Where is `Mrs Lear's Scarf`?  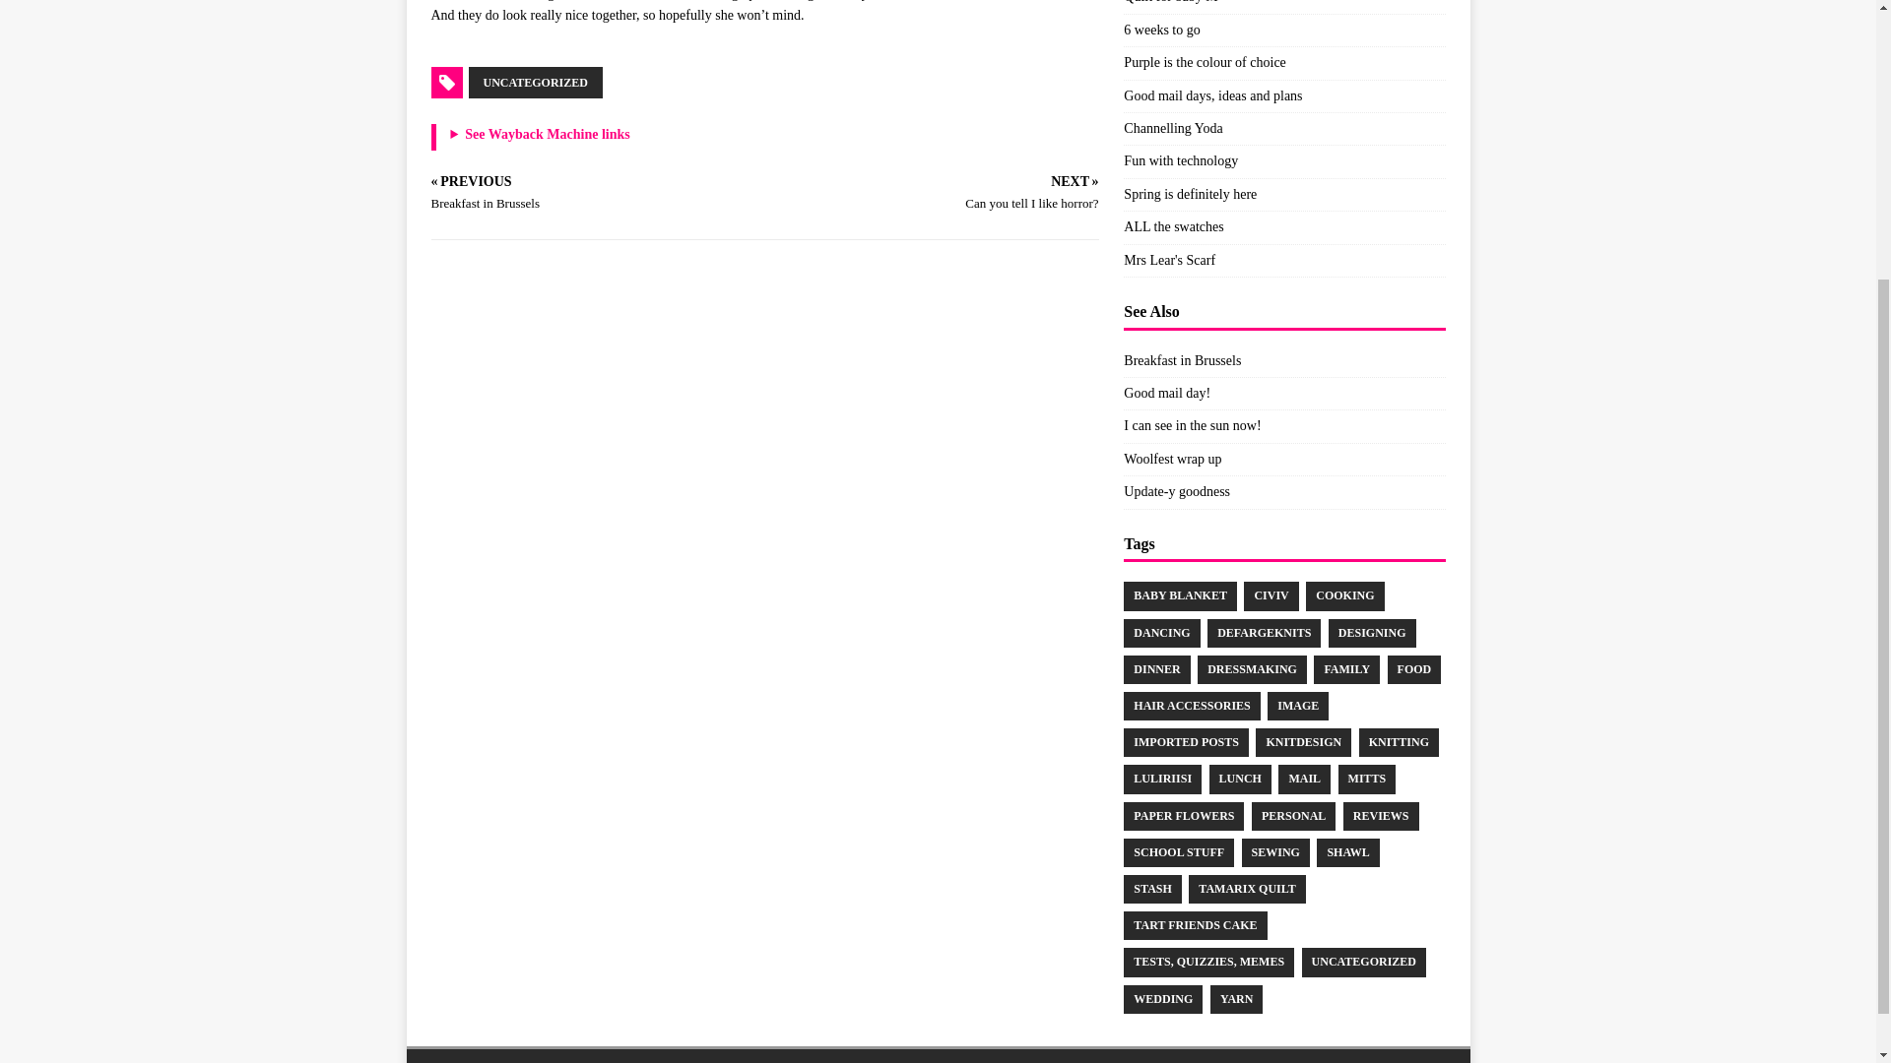
Mrs Lear's Scarf is located at coordinates (1169, 260).